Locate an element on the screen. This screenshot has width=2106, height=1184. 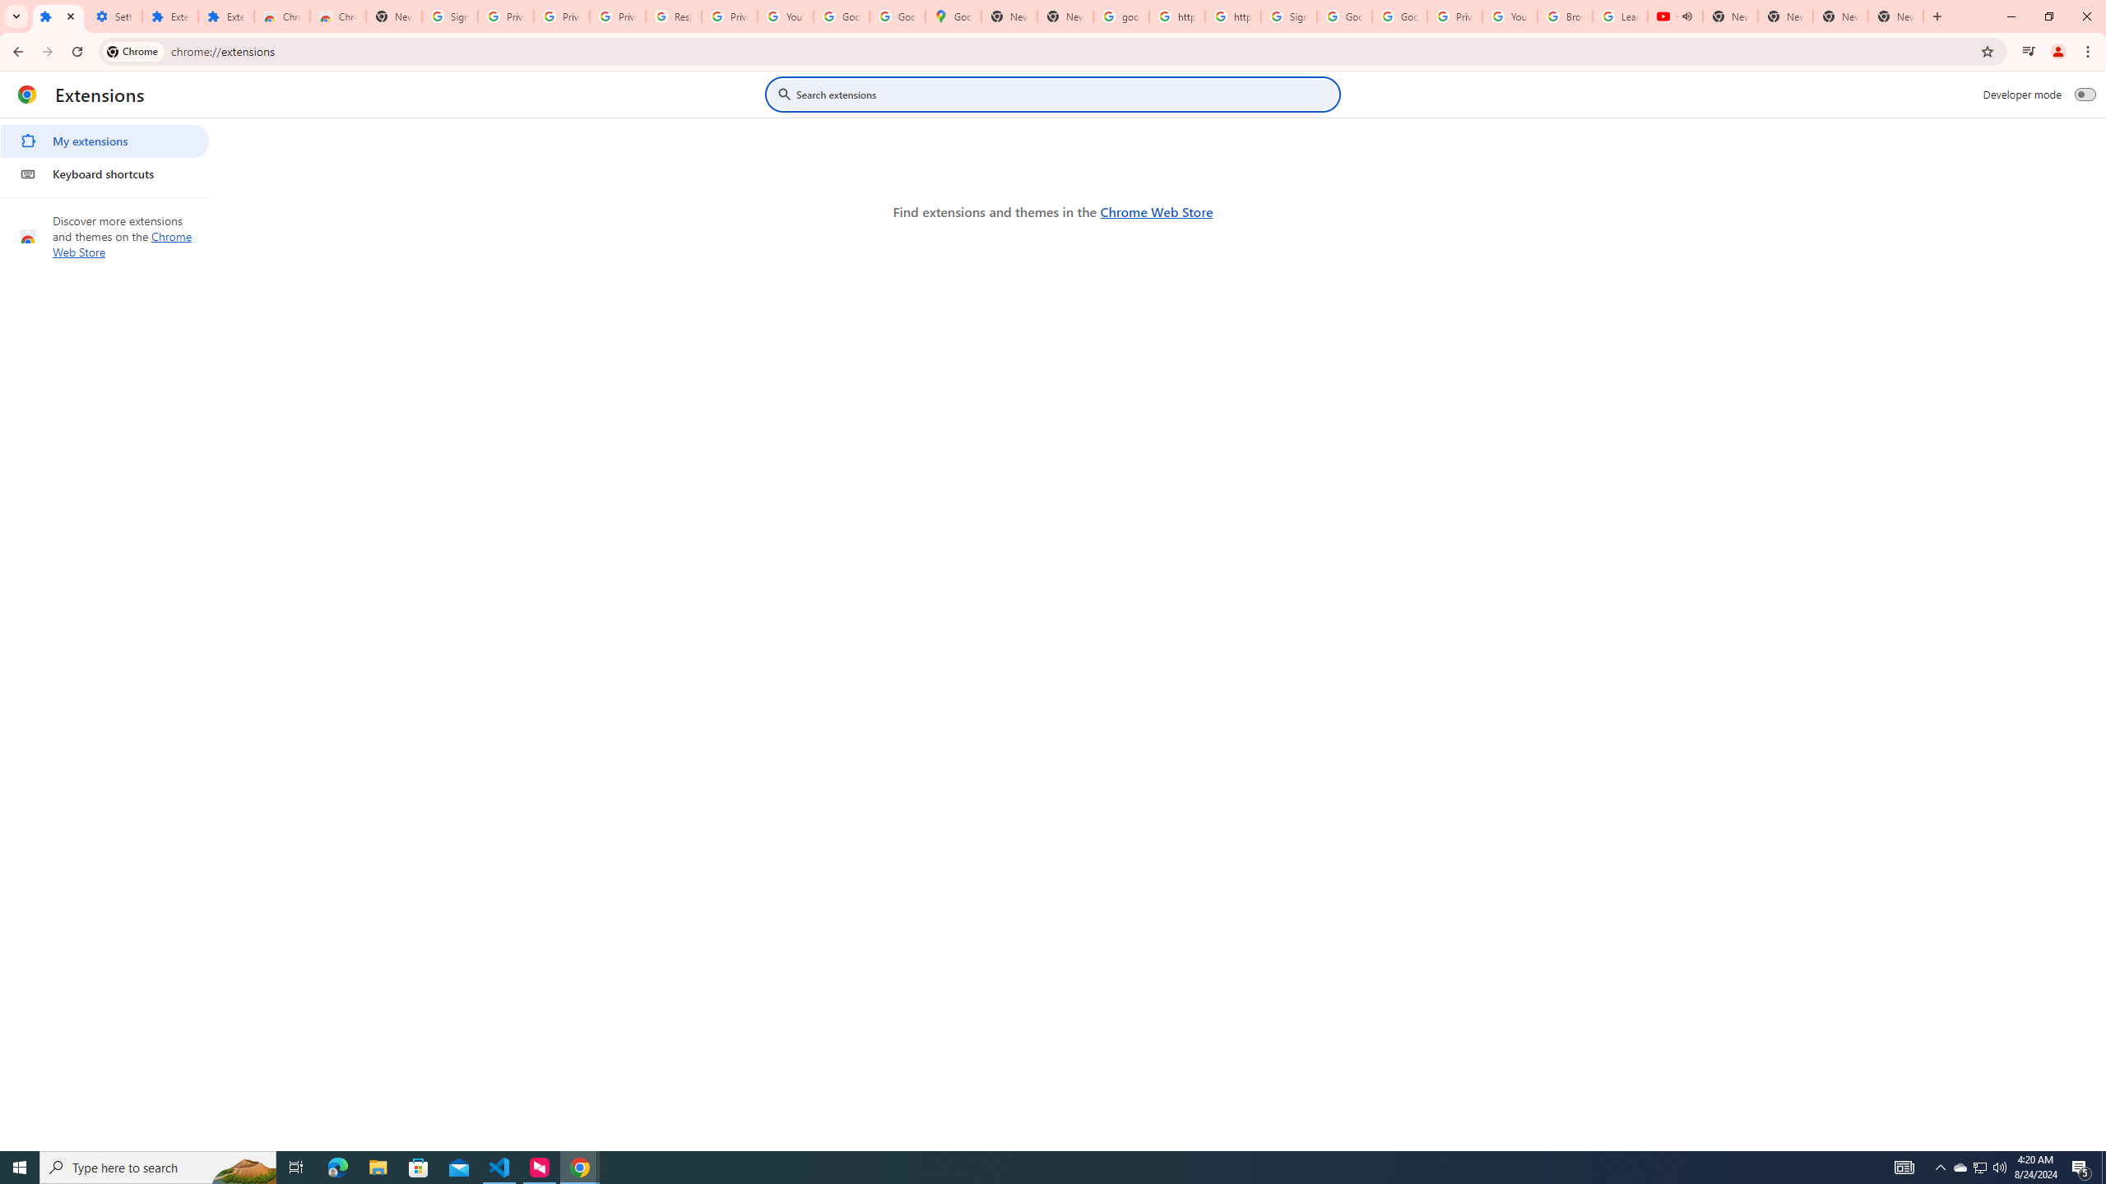
Sign in - Google Accounts is located at coordinates (1288, 16).